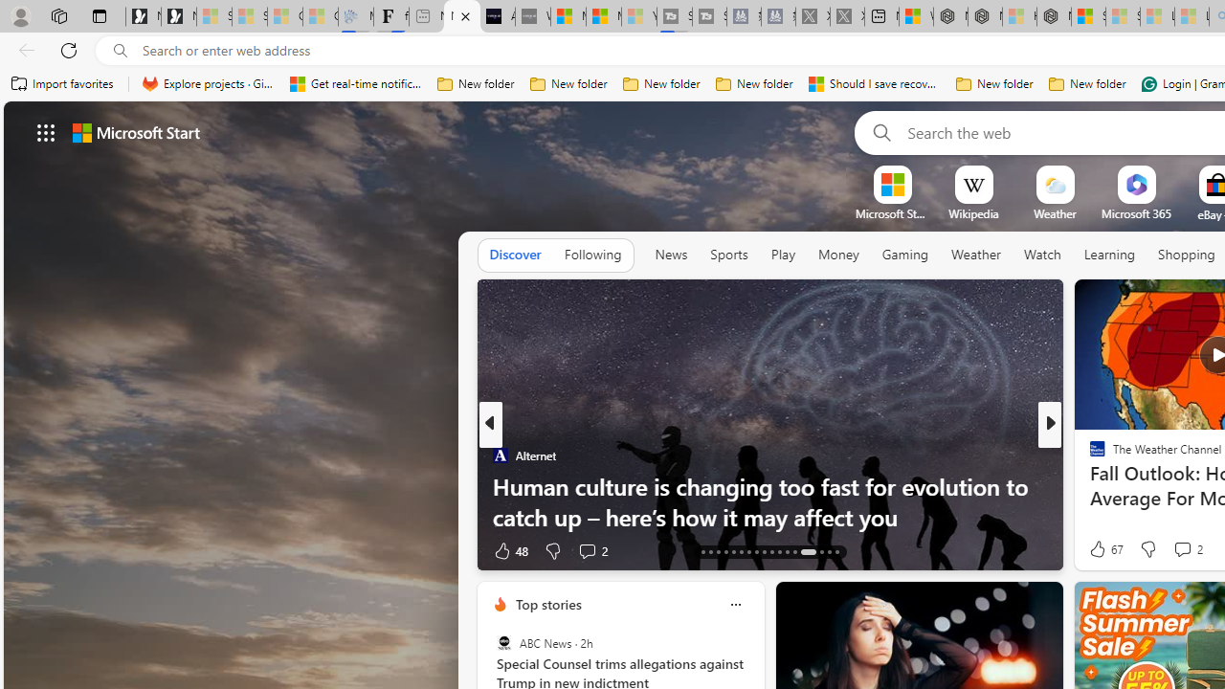  I want to click on View comments 4 Comment, so click(1181, 549).